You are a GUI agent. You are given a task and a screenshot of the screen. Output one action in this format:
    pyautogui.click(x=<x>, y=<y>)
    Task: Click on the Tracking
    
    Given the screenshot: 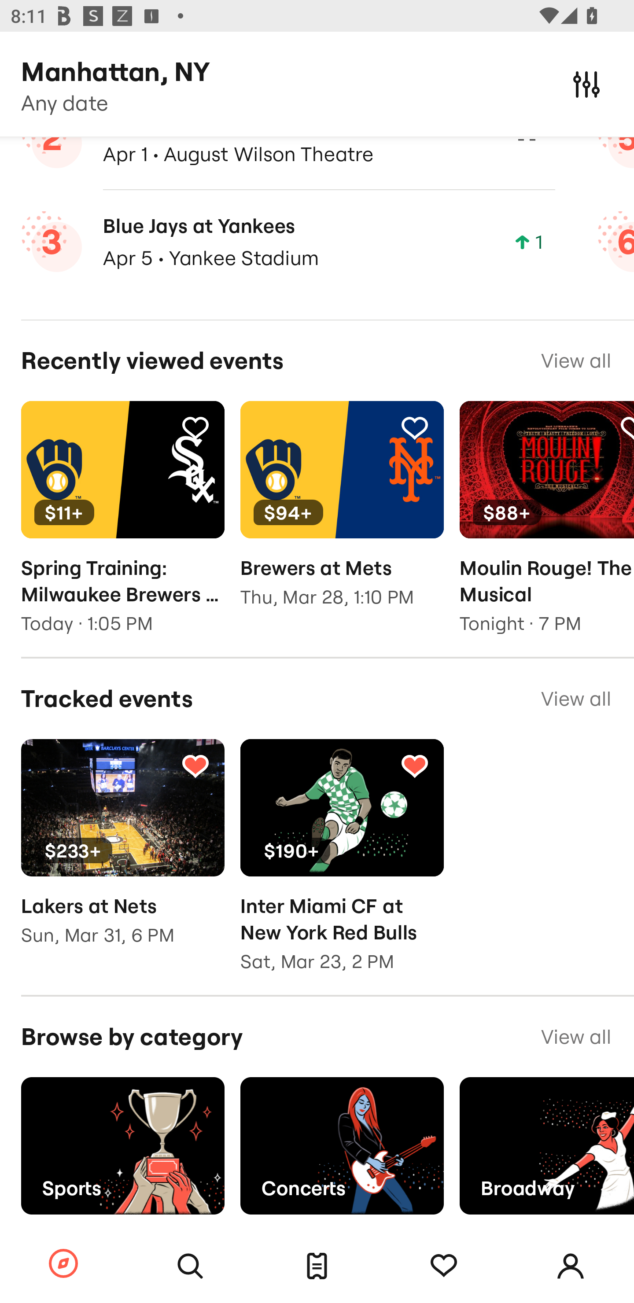 What is the action you would take?
    pyautogui.click(x=414, y=427)
    